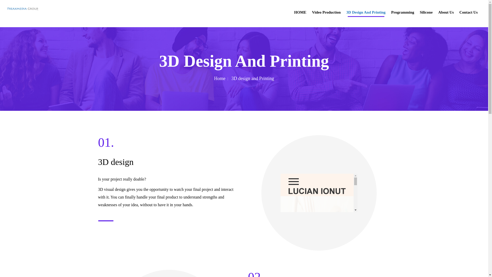  I want to click on Contact Us, so click(468, 14).